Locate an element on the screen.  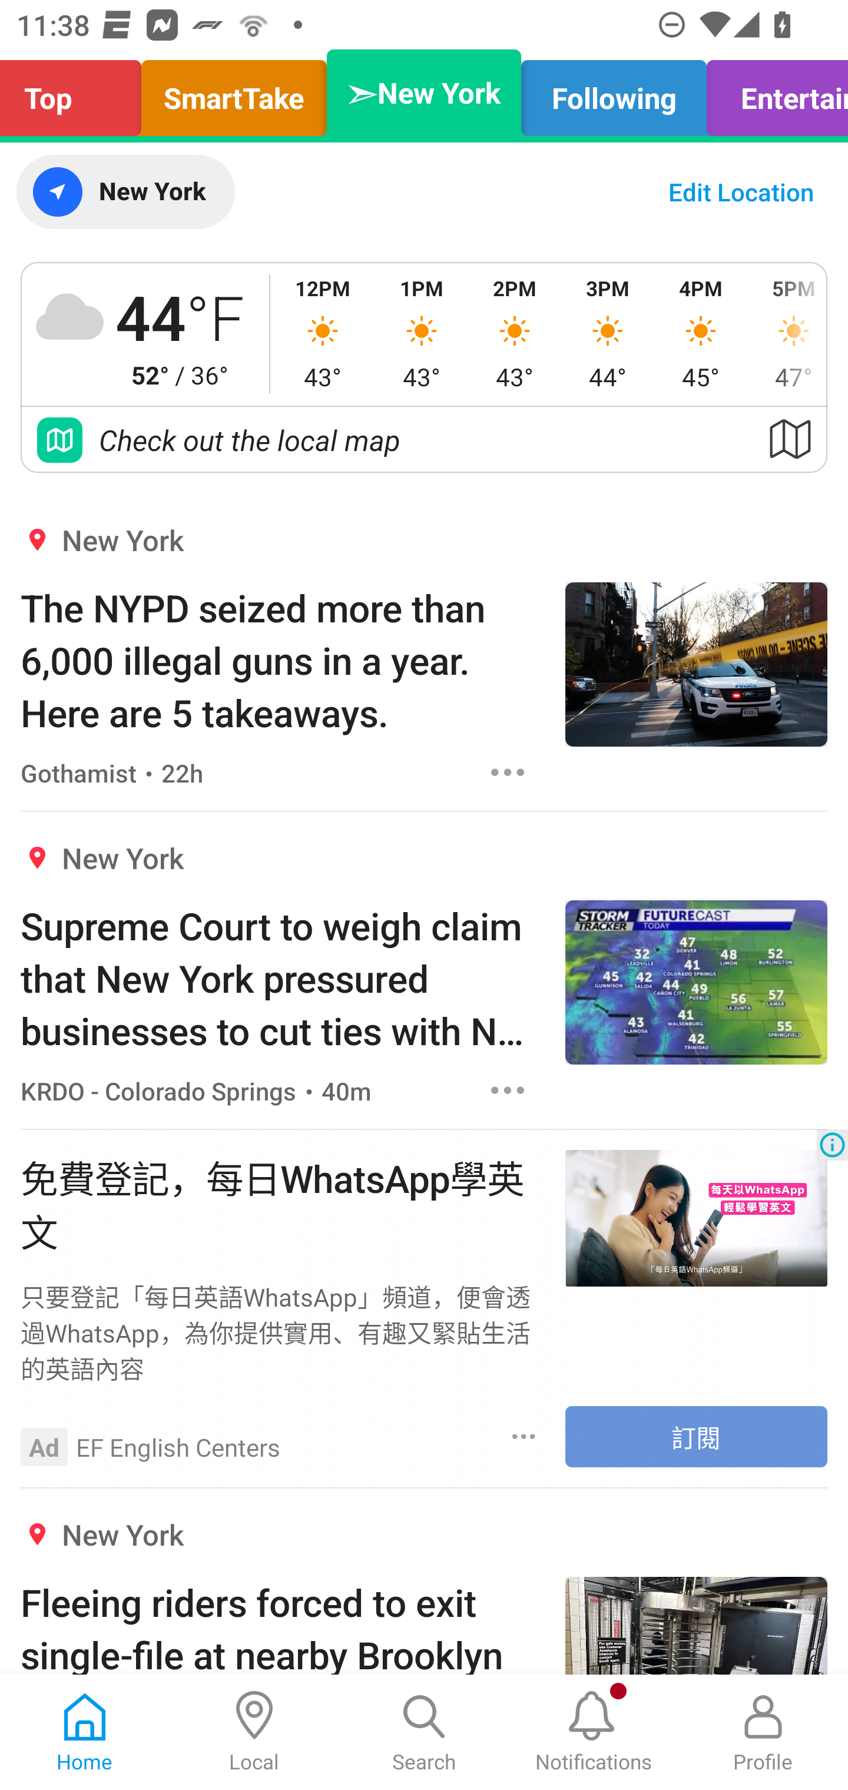
EF English Centers is located at coordinates (178, 1447).